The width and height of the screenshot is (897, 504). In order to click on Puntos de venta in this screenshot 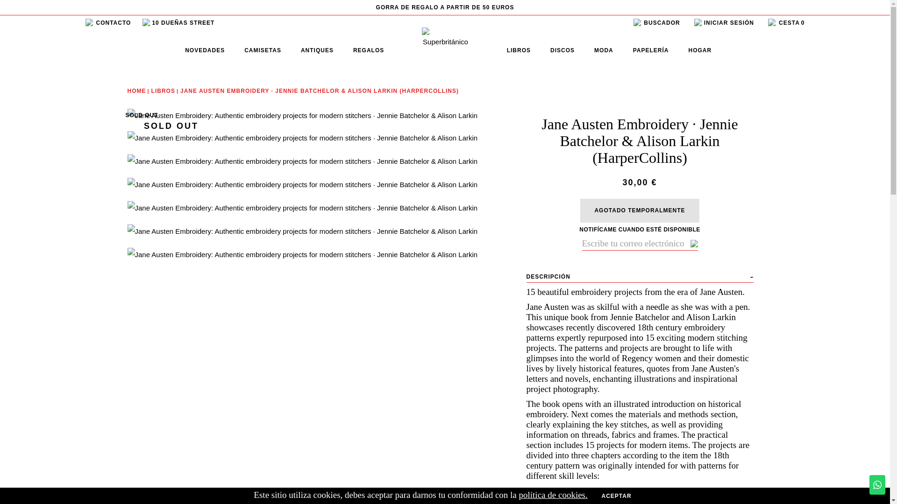, I will do `click(178, 23)`.